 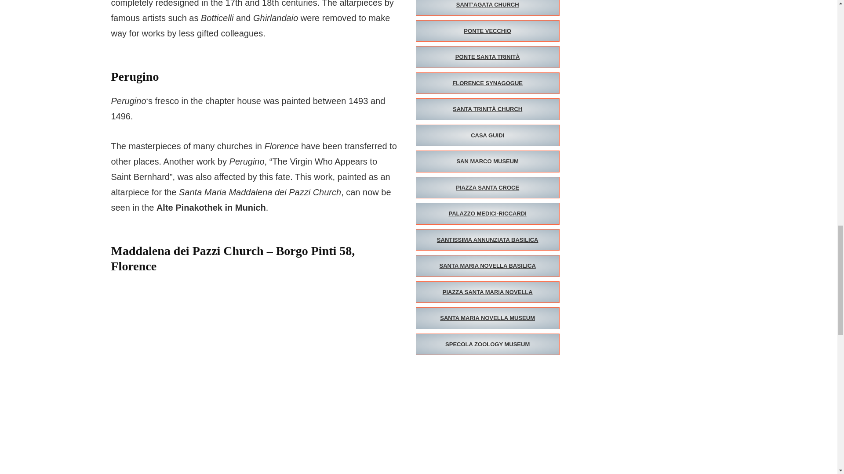 I want to click on PIAZZA SANTA MARIA NOVELLA, so click(x=487, y=292).